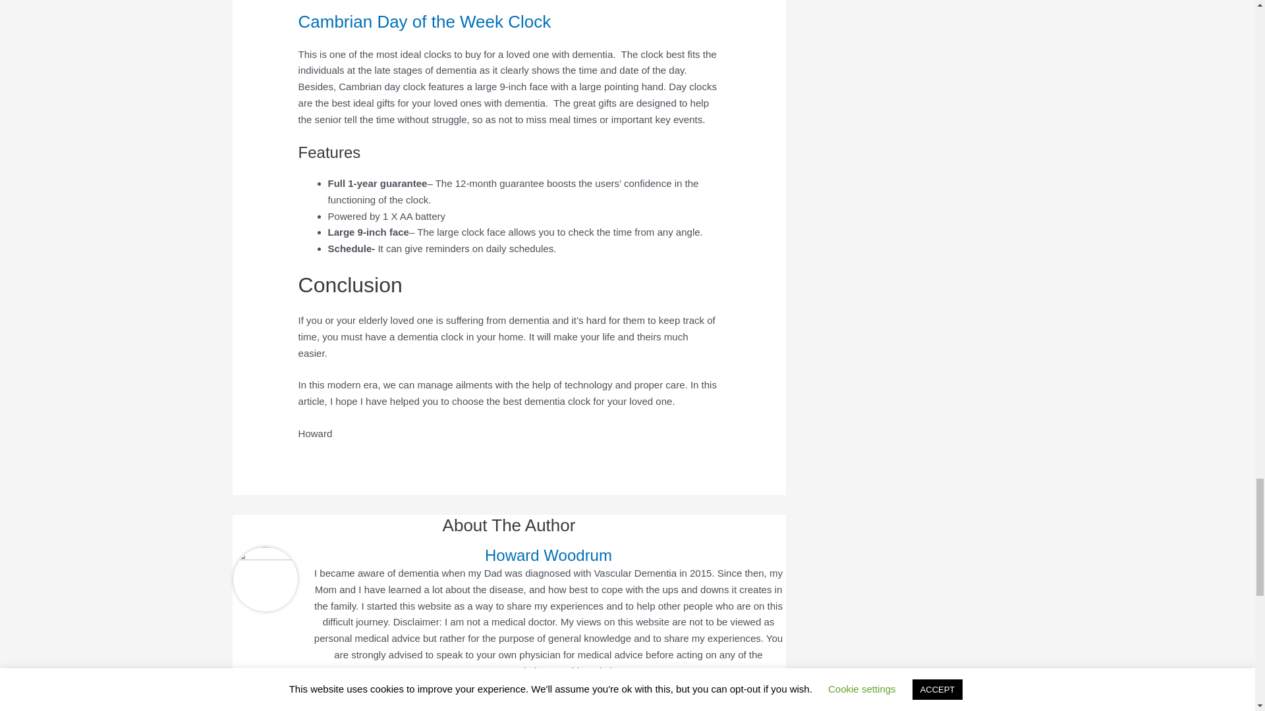 The height and width of the screenshot is (711, 1265). What do you see at coordinates (270, 706) in the screenshot?
I see `Best Busy Boards for Dementia Patients` at bounding box center [270, 706].